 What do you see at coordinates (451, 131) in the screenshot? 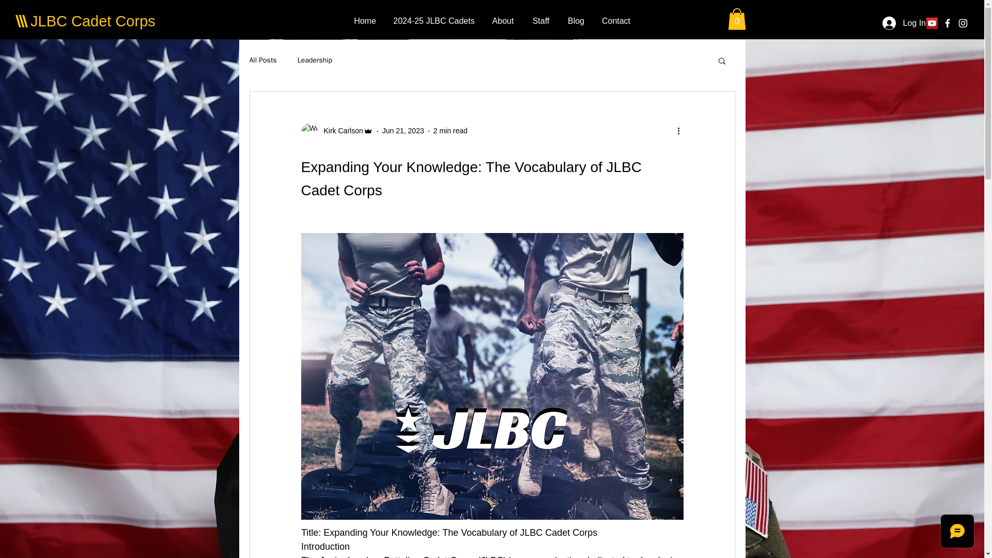
I see `2 min read` at bounding box center [451, 131].